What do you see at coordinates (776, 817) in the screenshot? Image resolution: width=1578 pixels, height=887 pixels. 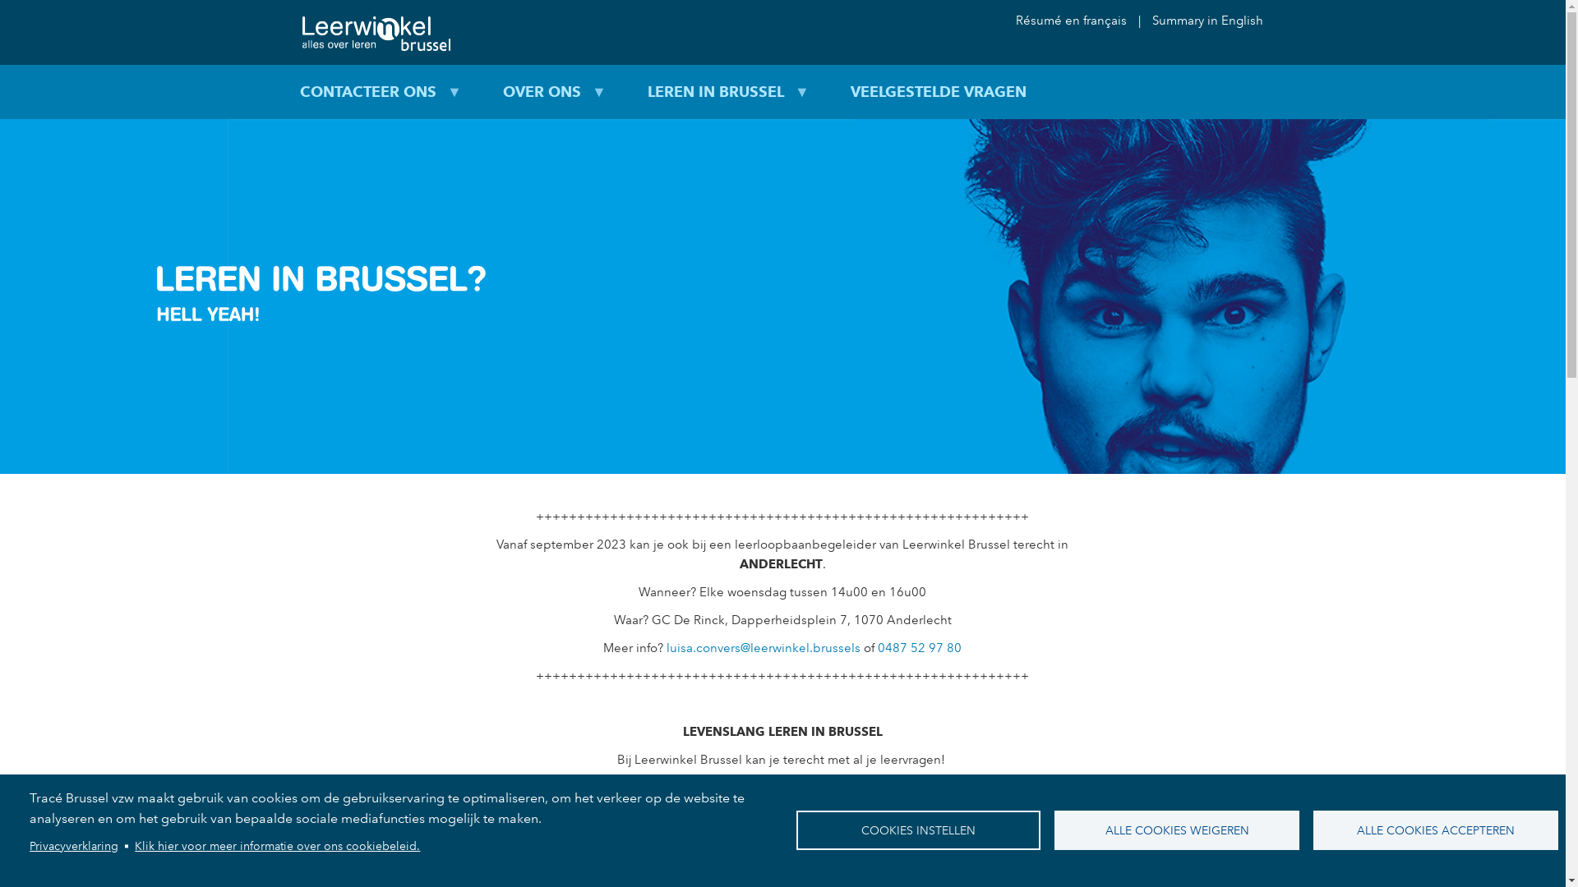 I see `Nederlandstalige onderwijs- en opleidingsaanbod in Brussel` at bounding box center [776, 817].